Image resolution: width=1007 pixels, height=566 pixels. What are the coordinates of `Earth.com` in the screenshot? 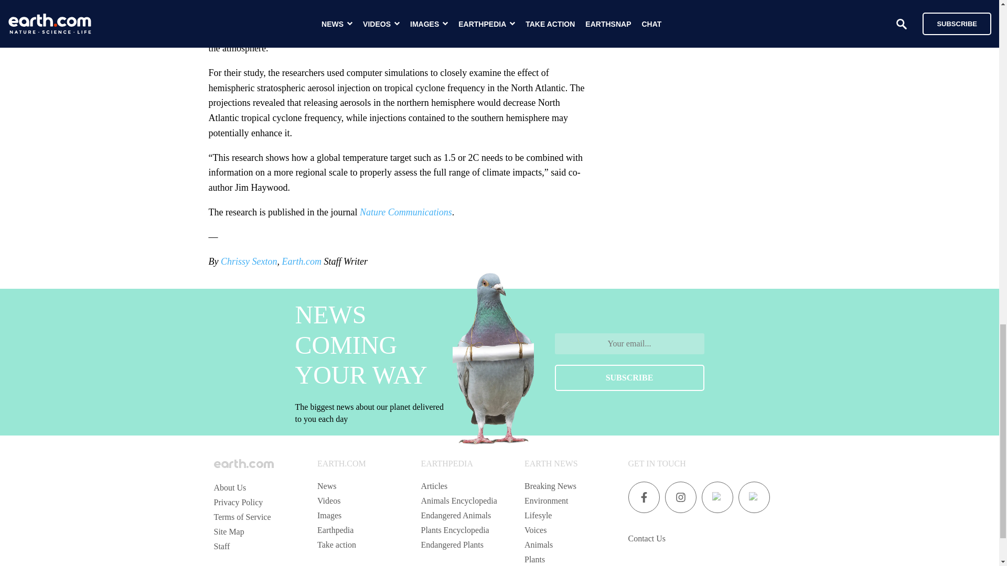 It's located at (301, 261).